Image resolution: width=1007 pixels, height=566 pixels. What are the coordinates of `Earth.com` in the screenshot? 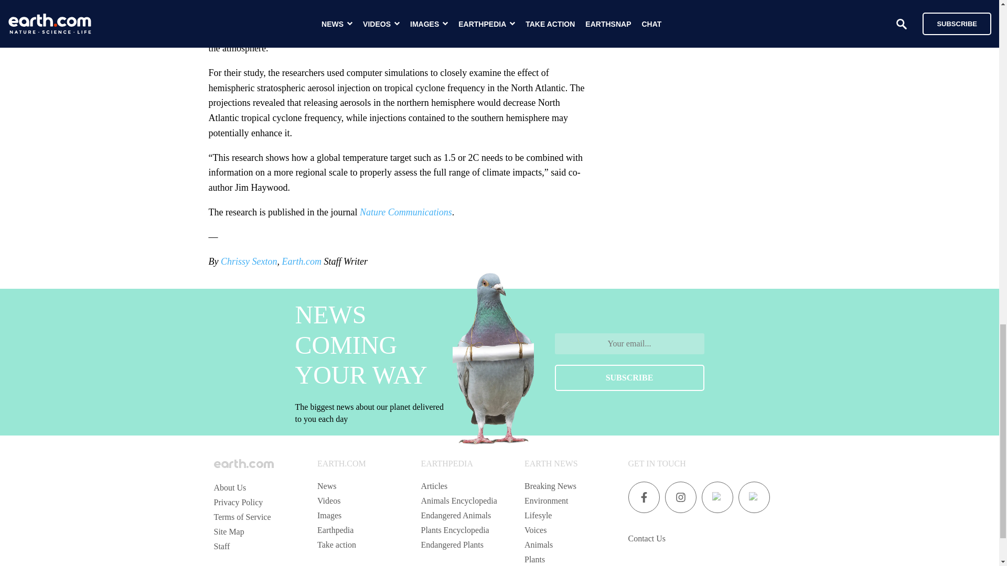 It's located at (301, 261).